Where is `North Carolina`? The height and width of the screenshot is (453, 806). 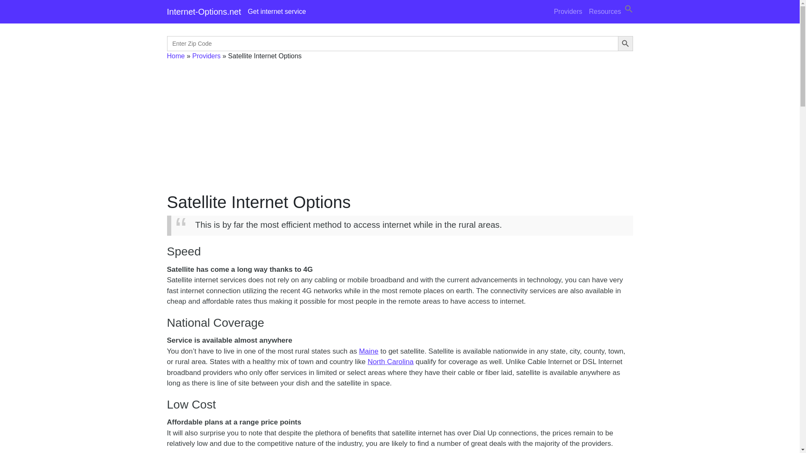 North Carolina is located at coordinates (390, 362).